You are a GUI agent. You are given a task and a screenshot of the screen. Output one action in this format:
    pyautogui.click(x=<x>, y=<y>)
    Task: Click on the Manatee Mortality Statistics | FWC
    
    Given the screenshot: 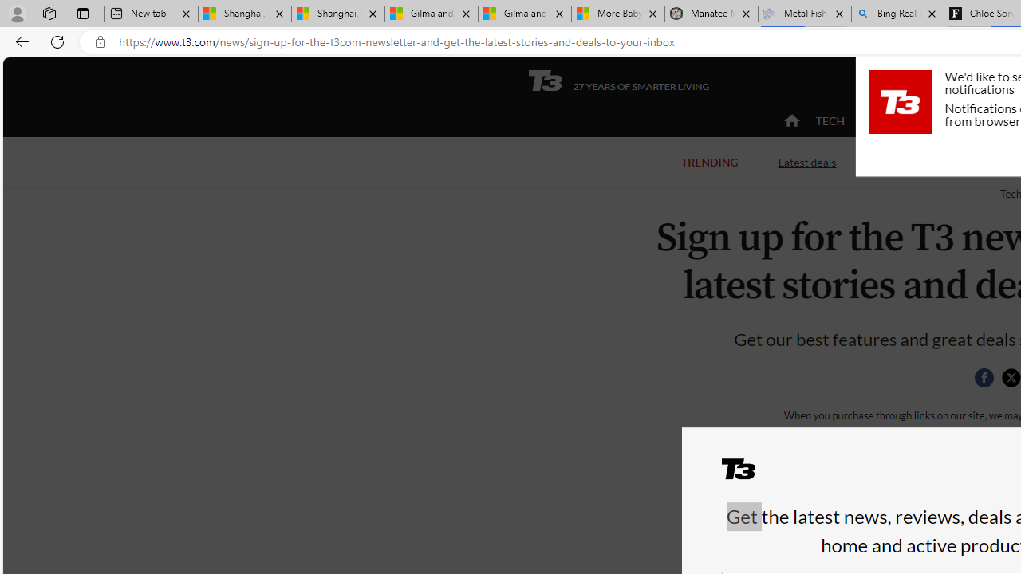 What is the action you would take?
    pyautogui.click(x=712, y=14)
    